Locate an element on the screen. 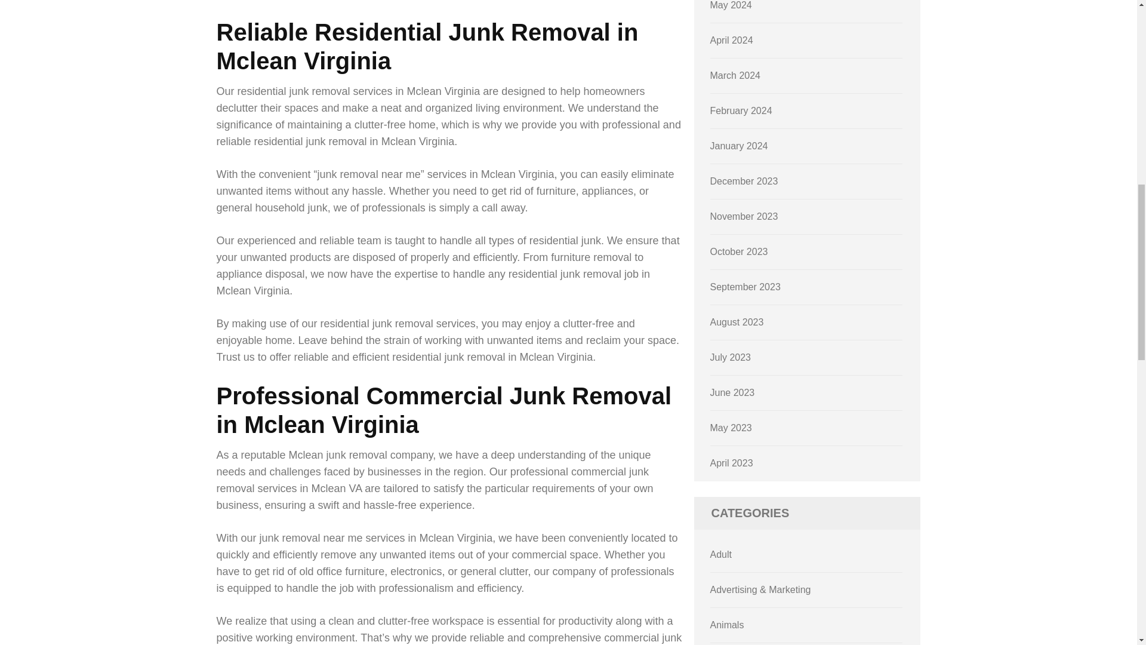 This screenshot has height=645, width=1146. March 2024 is located at coordinates (735, 75).